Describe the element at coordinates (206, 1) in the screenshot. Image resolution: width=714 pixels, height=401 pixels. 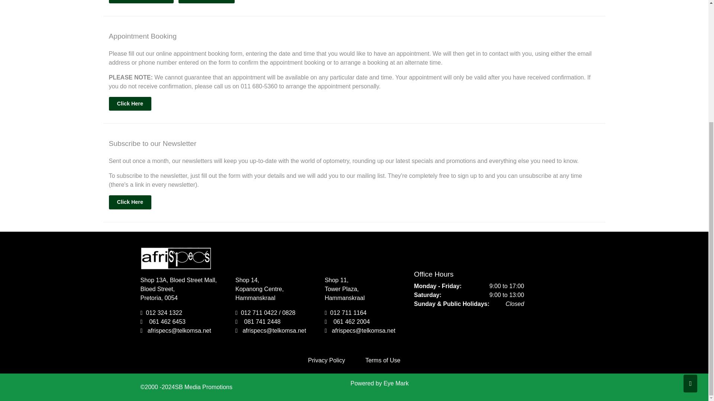
I see `Patient Information Form - Printer Friendly` at that location.